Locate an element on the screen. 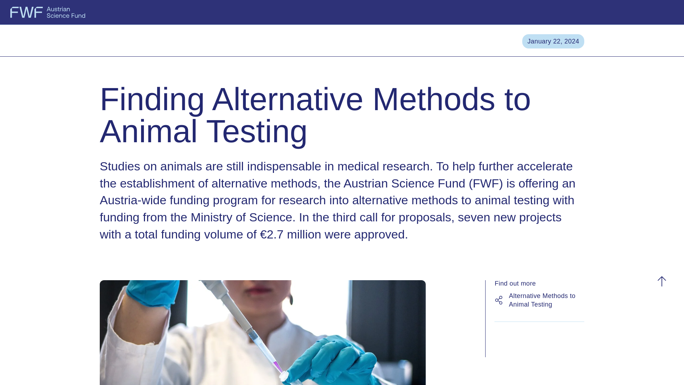 The image size is (684, 385). Alternative Methods to Animal Testing is located at coordinates (546, 300).